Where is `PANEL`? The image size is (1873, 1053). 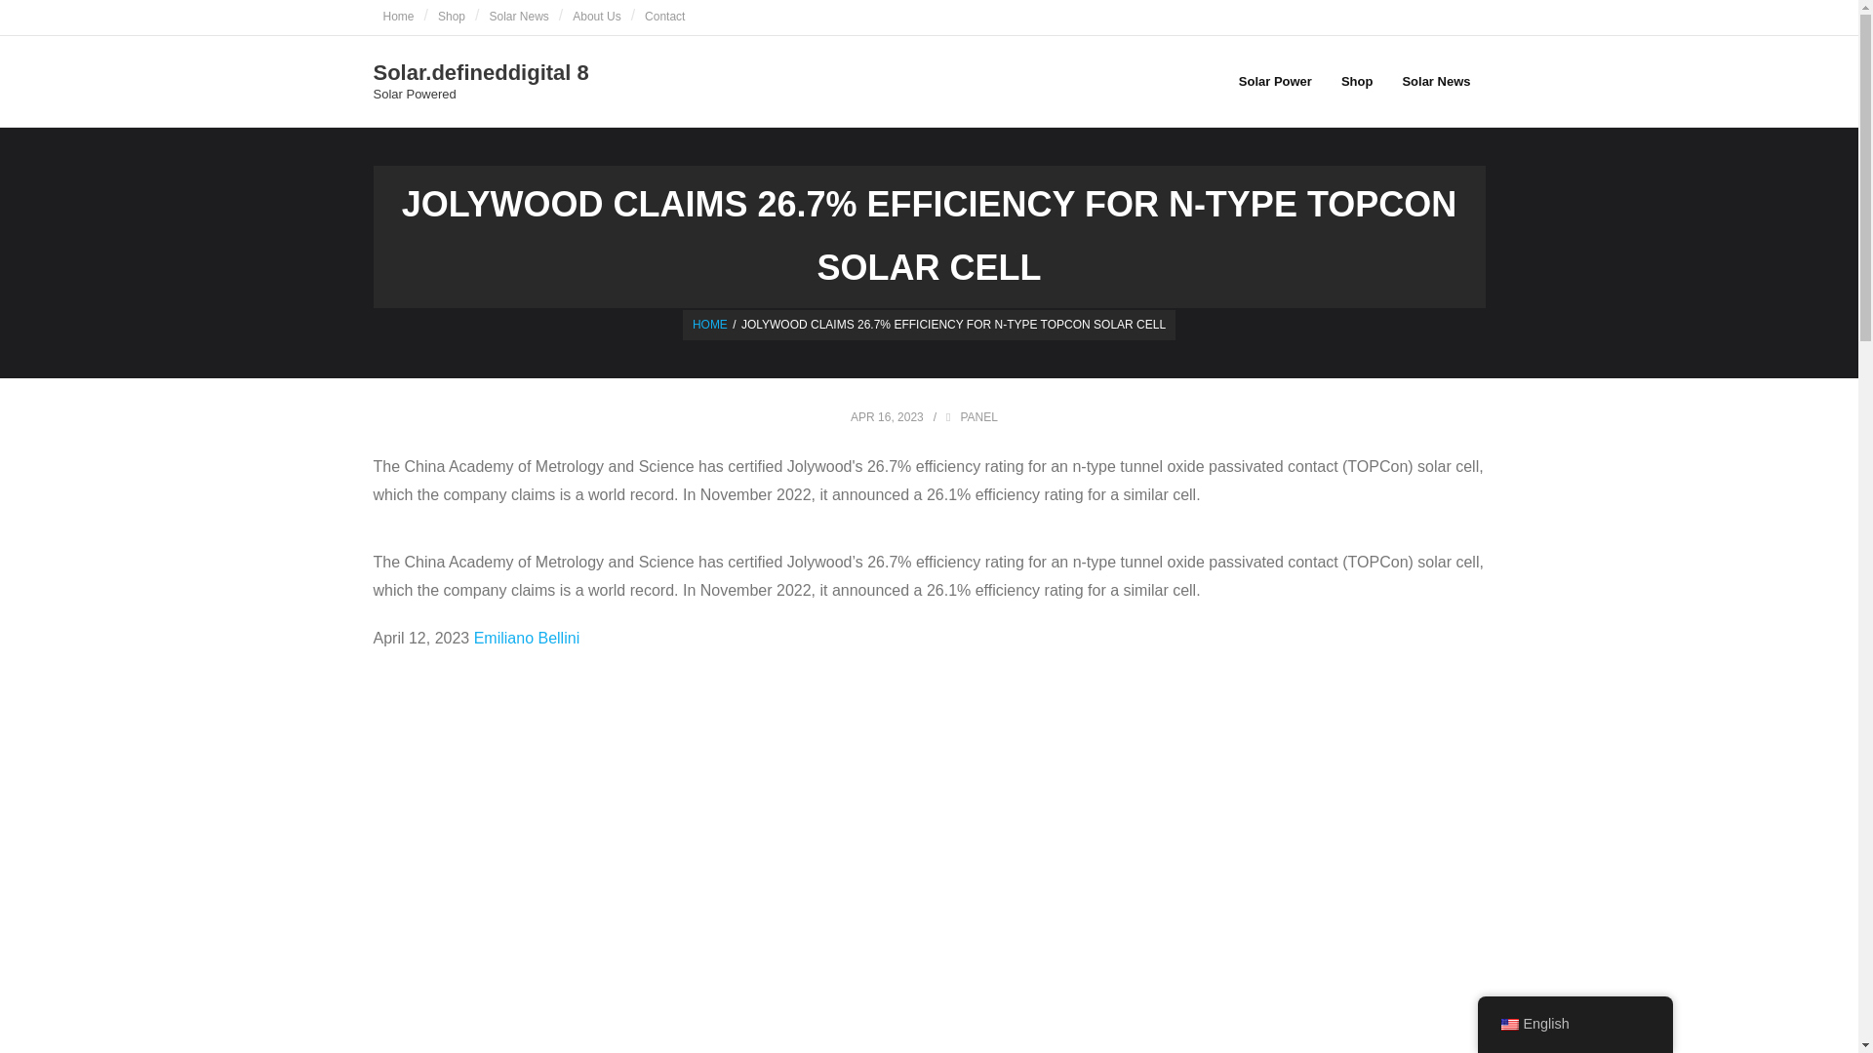
PANEL is located at coordinates (596, 18).